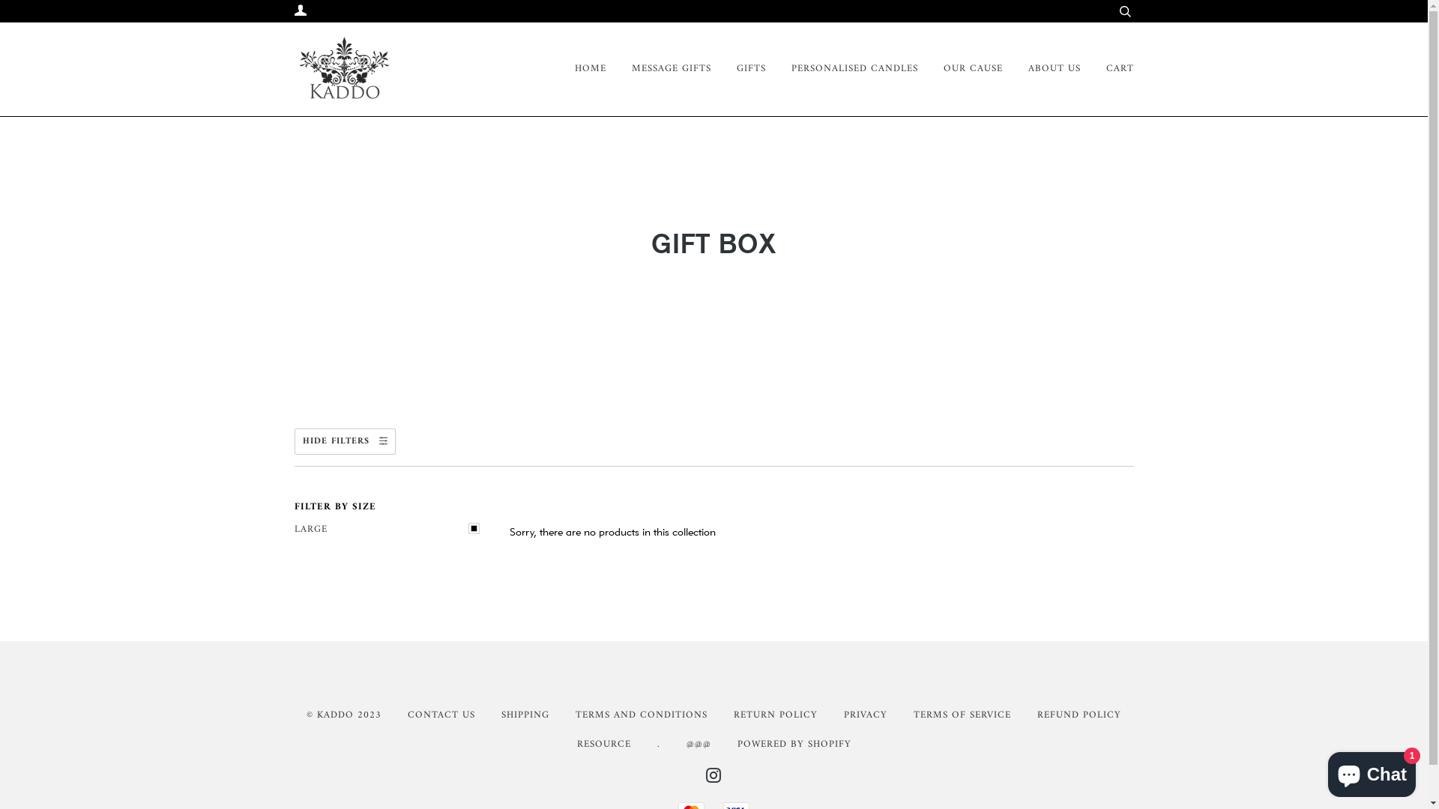 This screenshot has width=1439, height=809. I want to click on MESSAGE GIFTS, so click(660, 70).